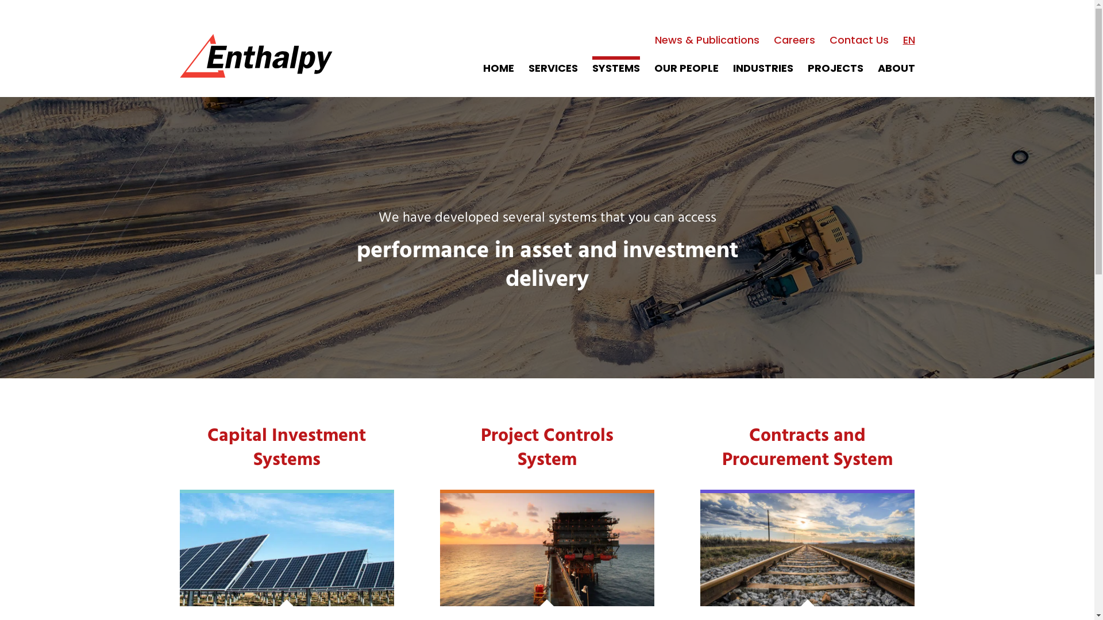 The image size is (1103, 620). I want to click on PROJECTS, so click(835, 68).